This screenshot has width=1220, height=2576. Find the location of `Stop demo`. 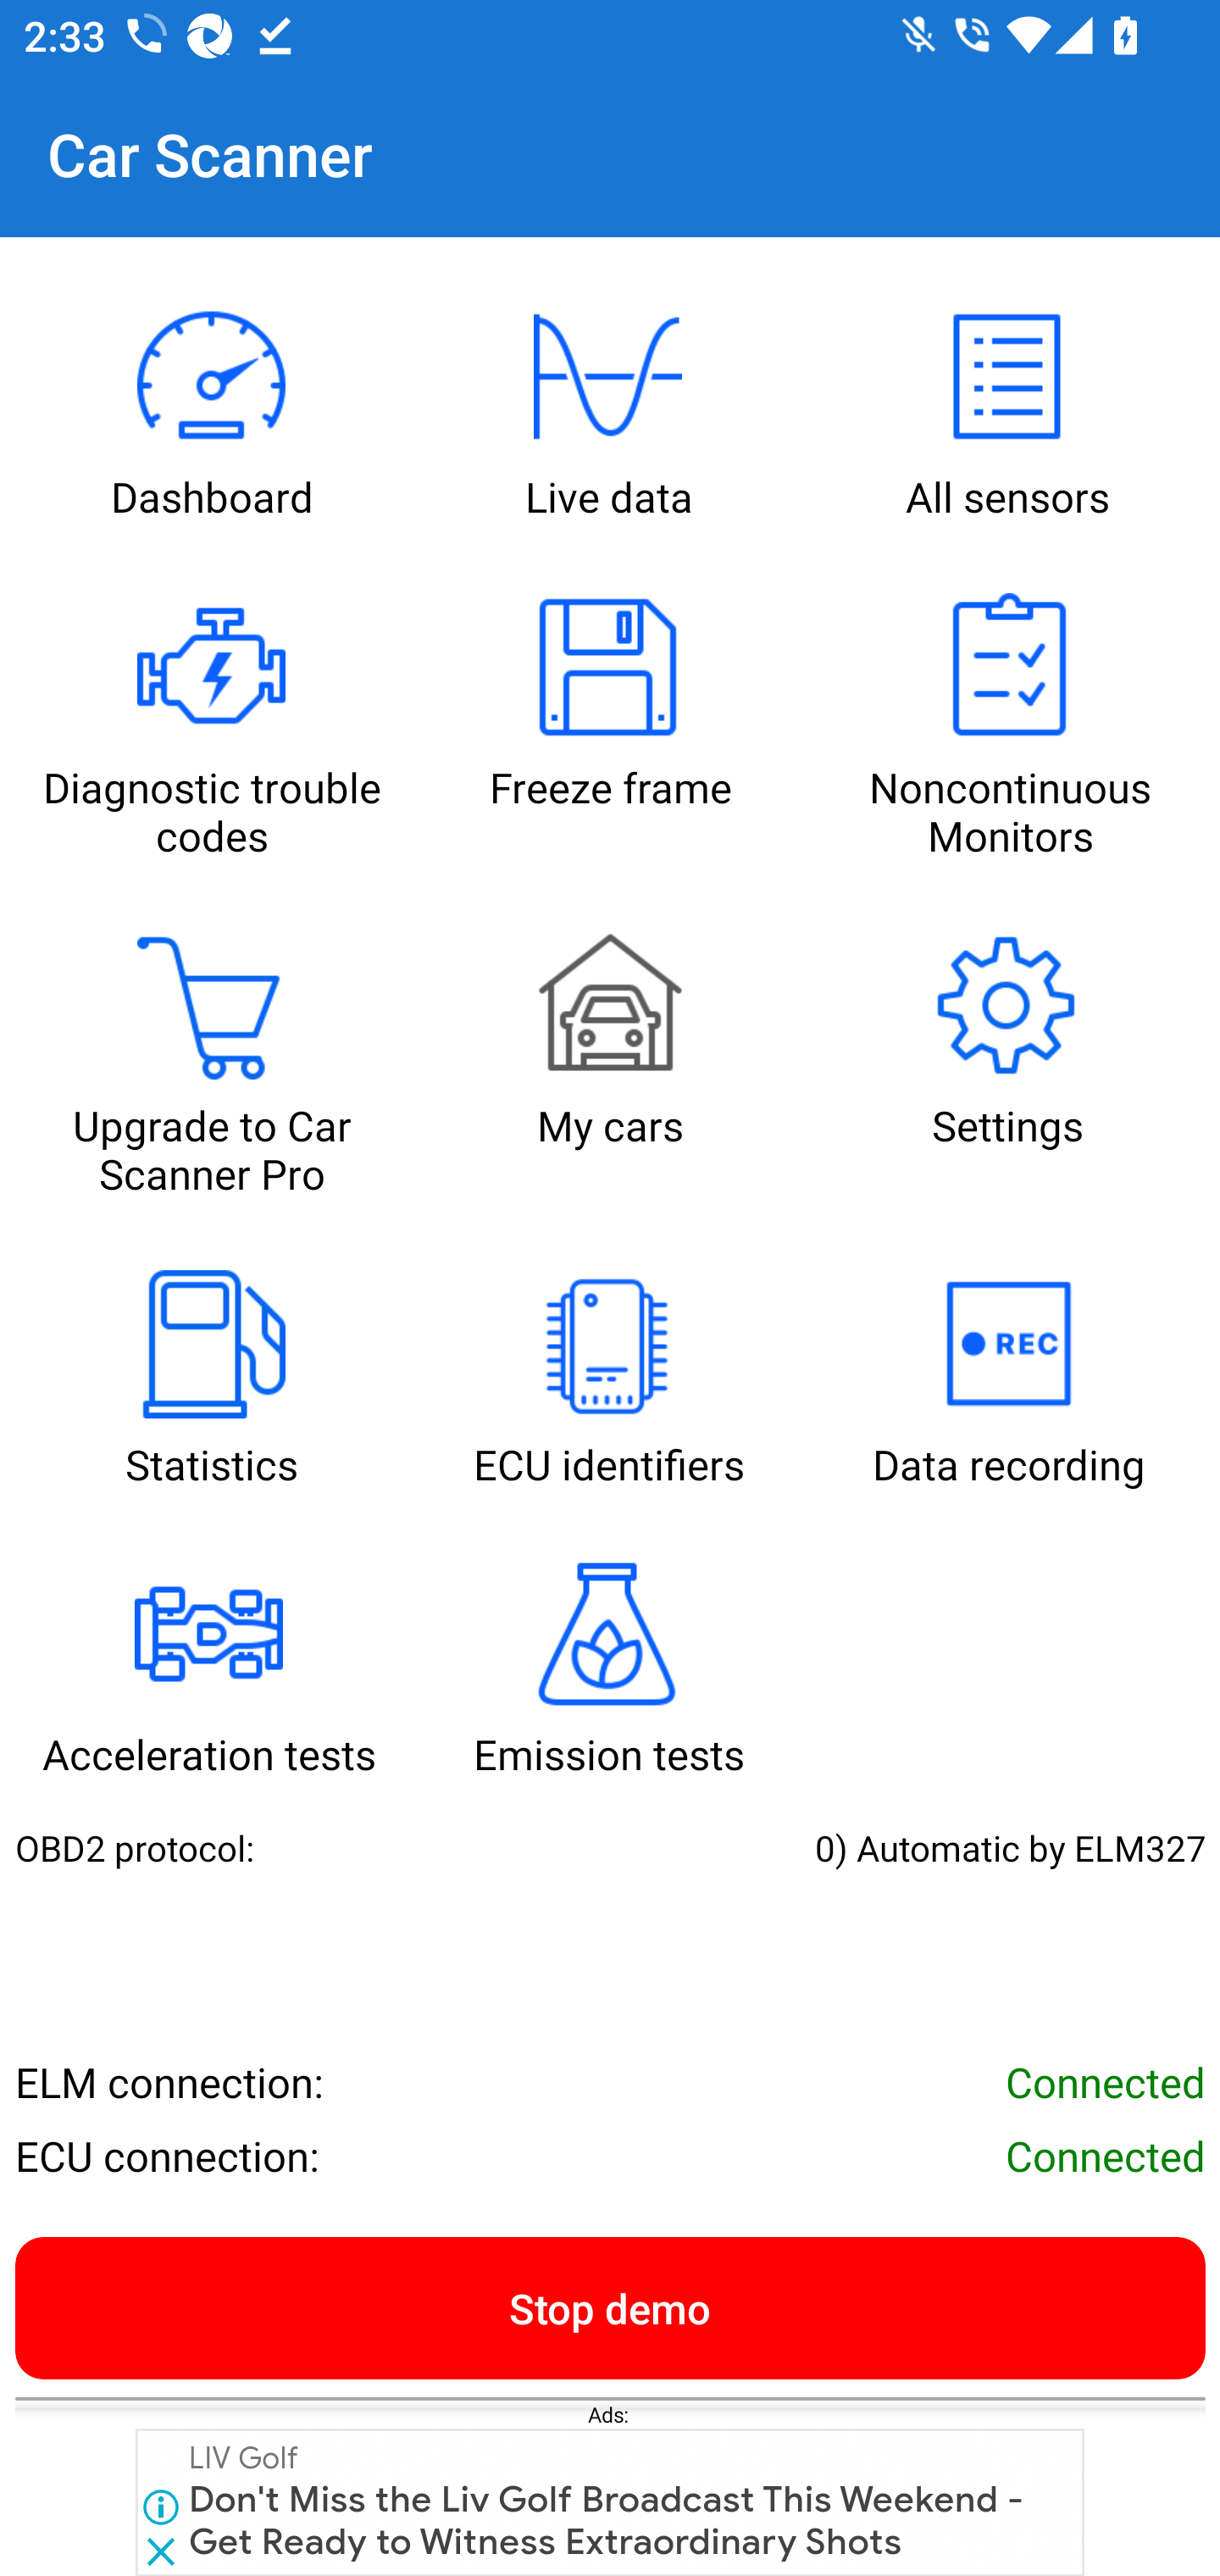

Stop demo is located at coordinates (610, 2307).